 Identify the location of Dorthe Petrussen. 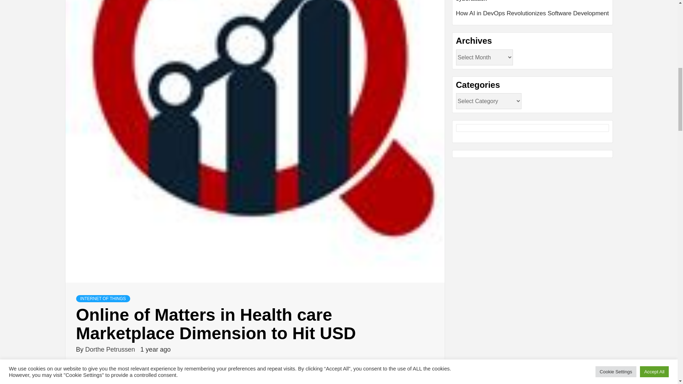
(111, 349).